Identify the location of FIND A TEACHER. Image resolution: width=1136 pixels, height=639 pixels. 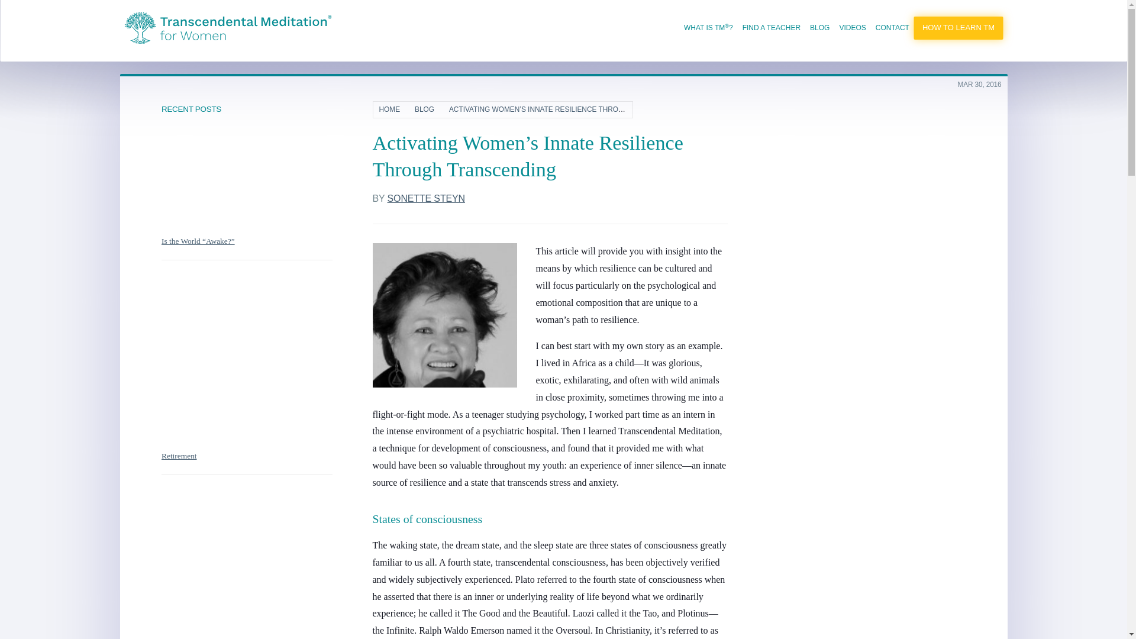
(772, 27).